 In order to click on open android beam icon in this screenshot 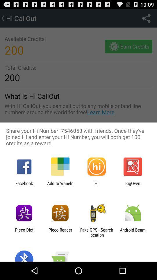, I will do `click(133, 232)`.